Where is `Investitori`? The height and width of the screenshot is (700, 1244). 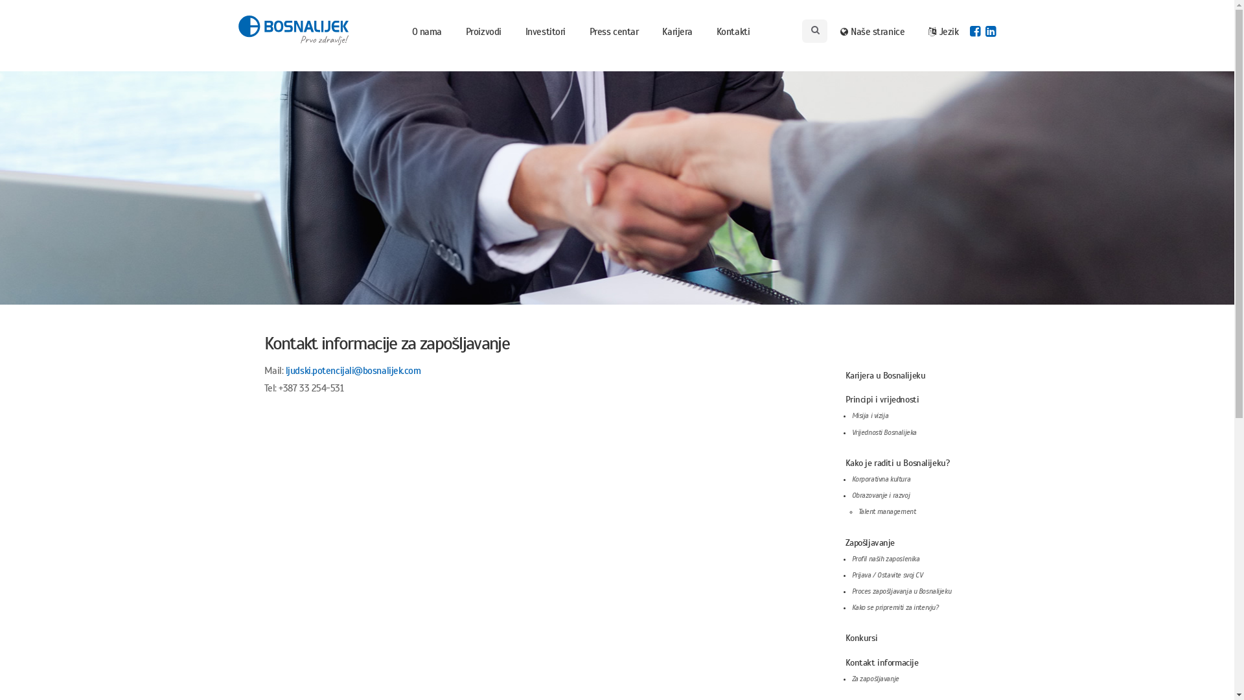 Investitori is located at coordinates (546, 32).